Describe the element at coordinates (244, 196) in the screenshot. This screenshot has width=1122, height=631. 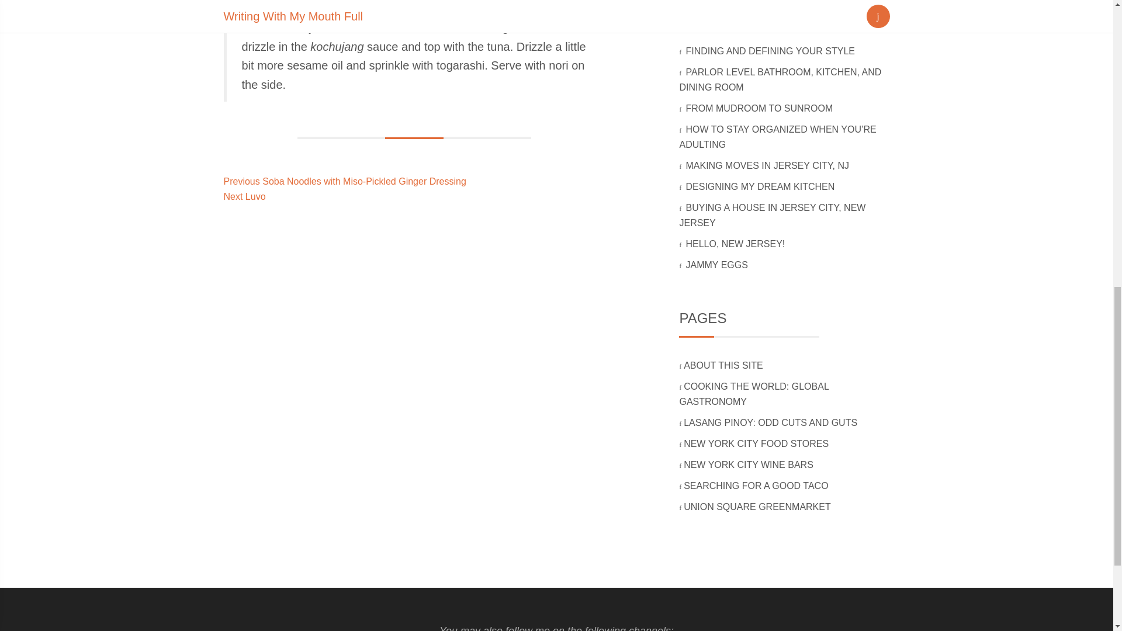
I see `FROM MUDROOM TO SUNROOM` at that location.